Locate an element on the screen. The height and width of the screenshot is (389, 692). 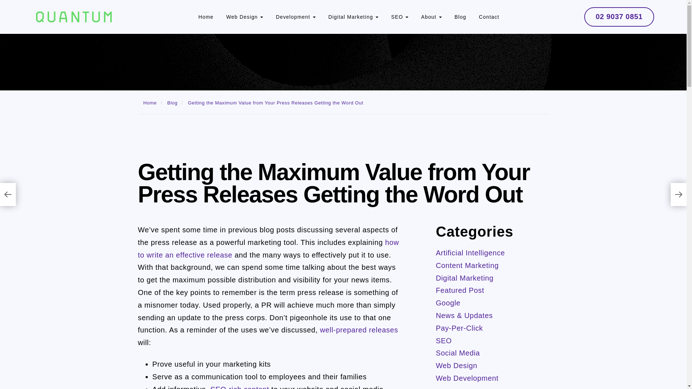
Home is located at coordinates (206, 17).